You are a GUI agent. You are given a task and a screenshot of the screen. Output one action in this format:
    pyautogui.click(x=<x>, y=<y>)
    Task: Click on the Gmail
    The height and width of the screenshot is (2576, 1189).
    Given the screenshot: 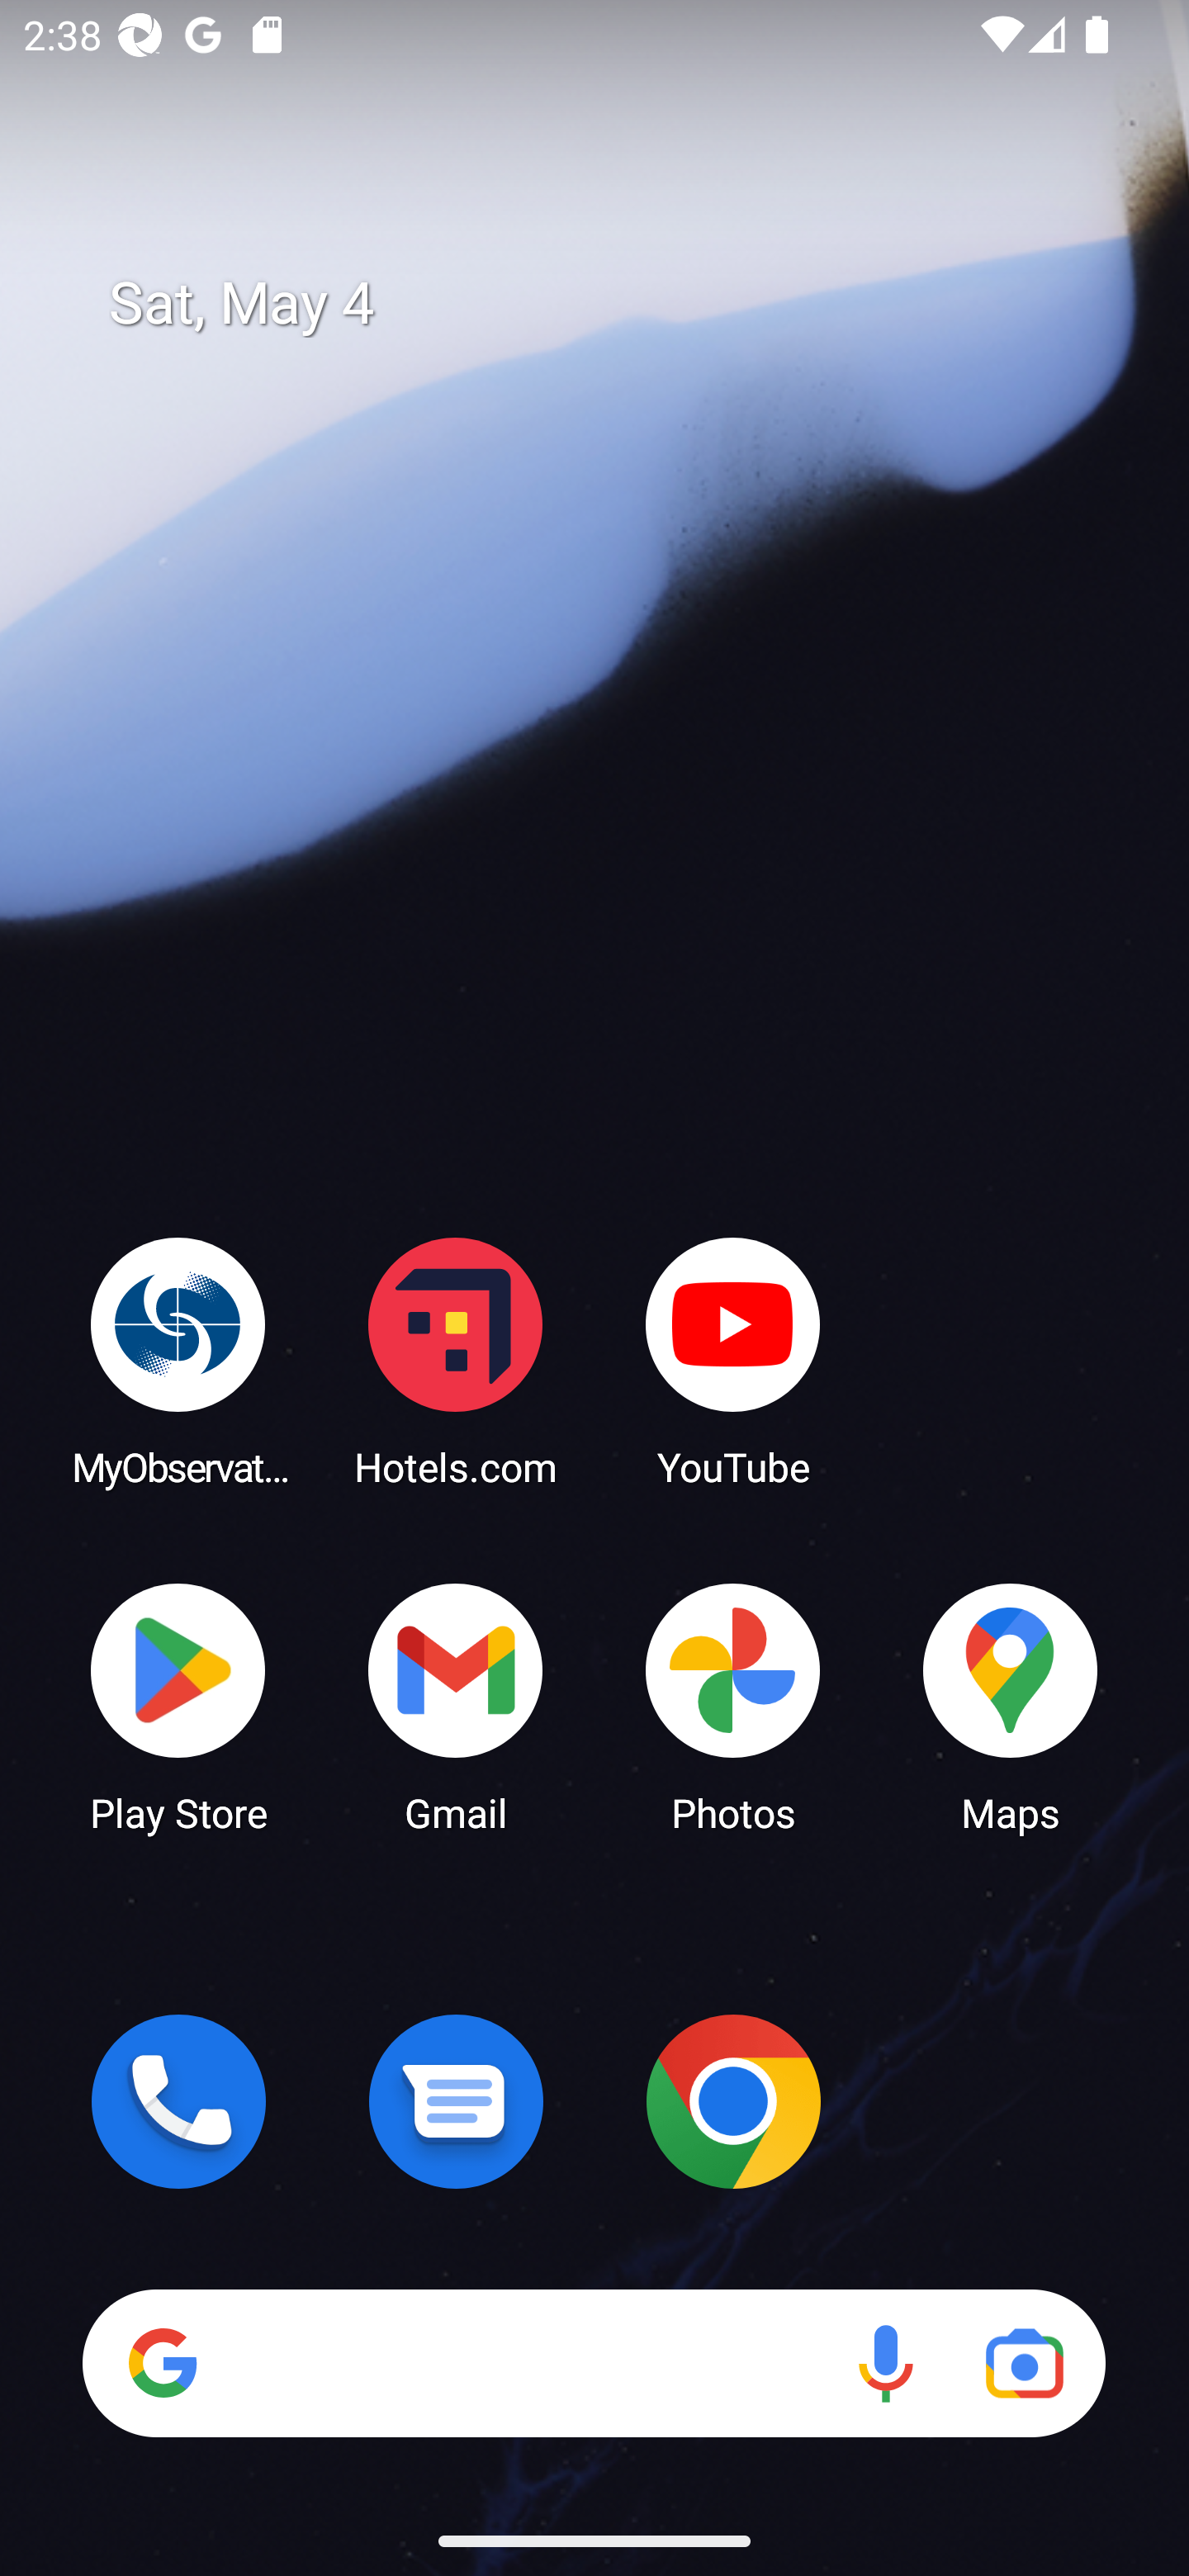 What is the action you would take?
    pyautogui.click(x=456, y=1706)
    